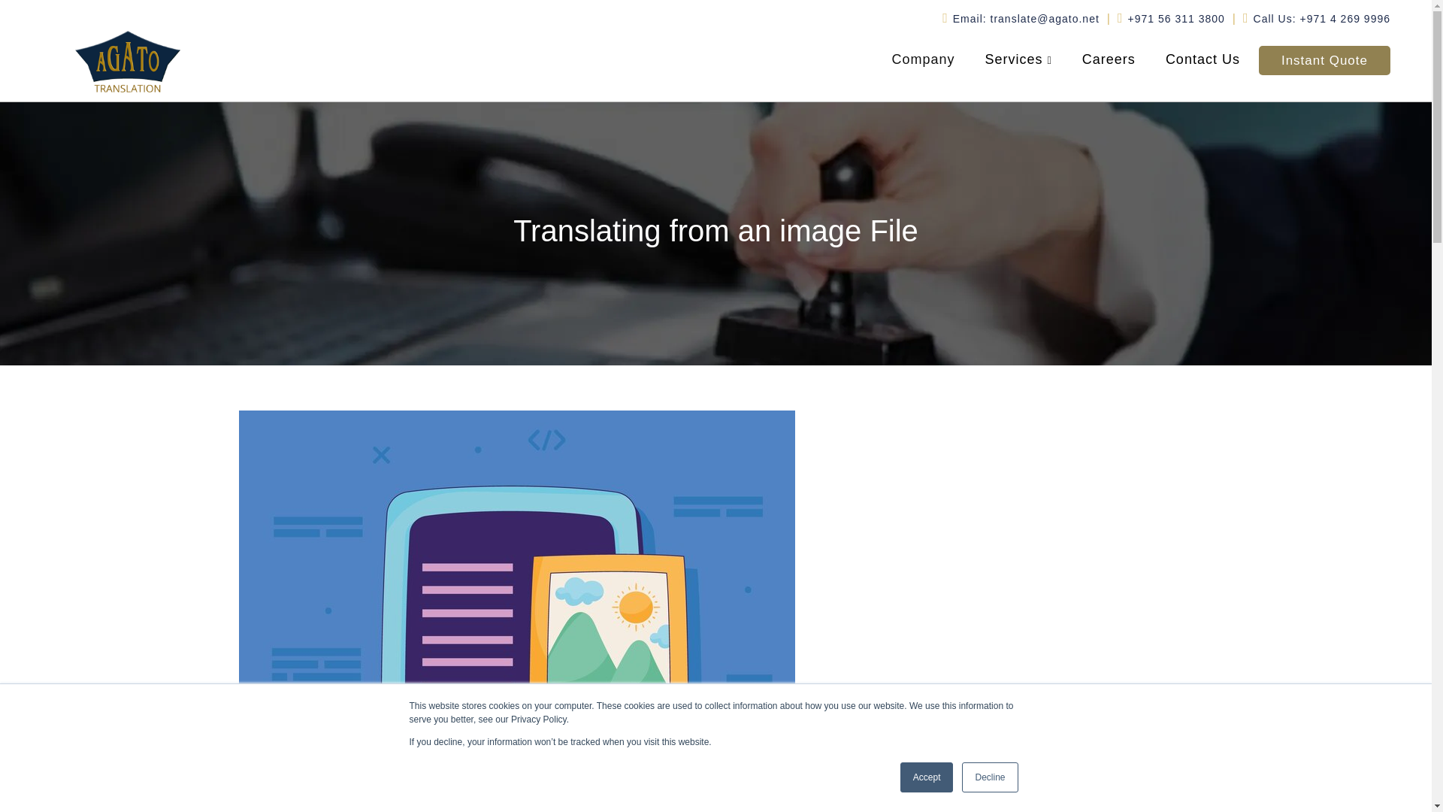 This screenshot has height=812, width=1443. Describe the element at coordinates (989, 777) in the screenshot. I see `Decline` at that location.